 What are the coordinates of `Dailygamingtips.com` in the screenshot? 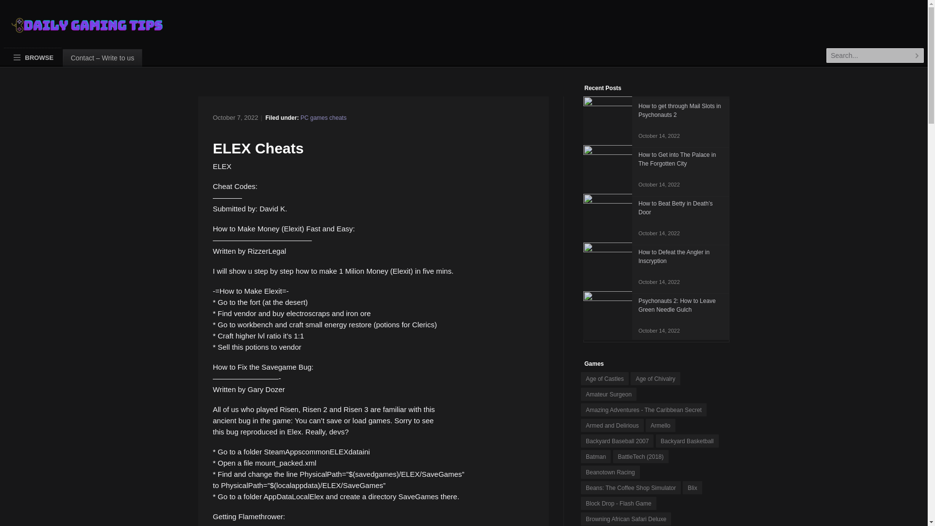 It's located at (79, 30).